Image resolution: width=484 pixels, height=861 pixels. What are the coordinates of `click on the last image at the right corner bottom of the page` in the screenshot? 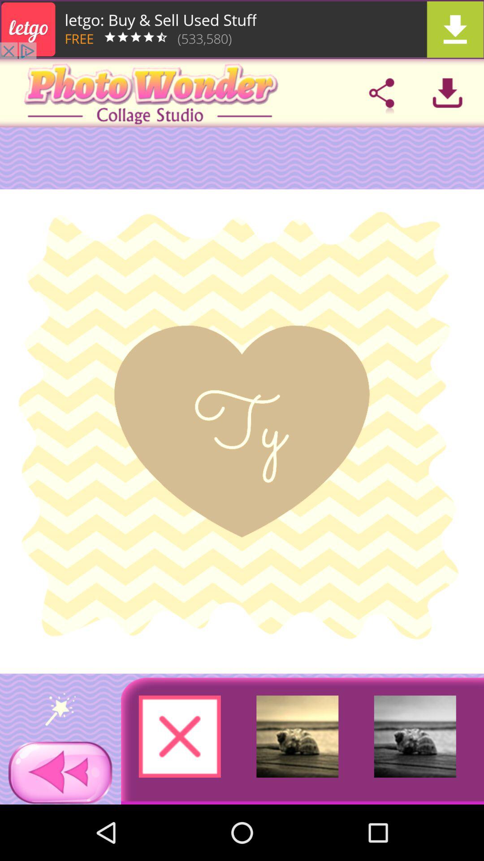 It's located at (415, 736).